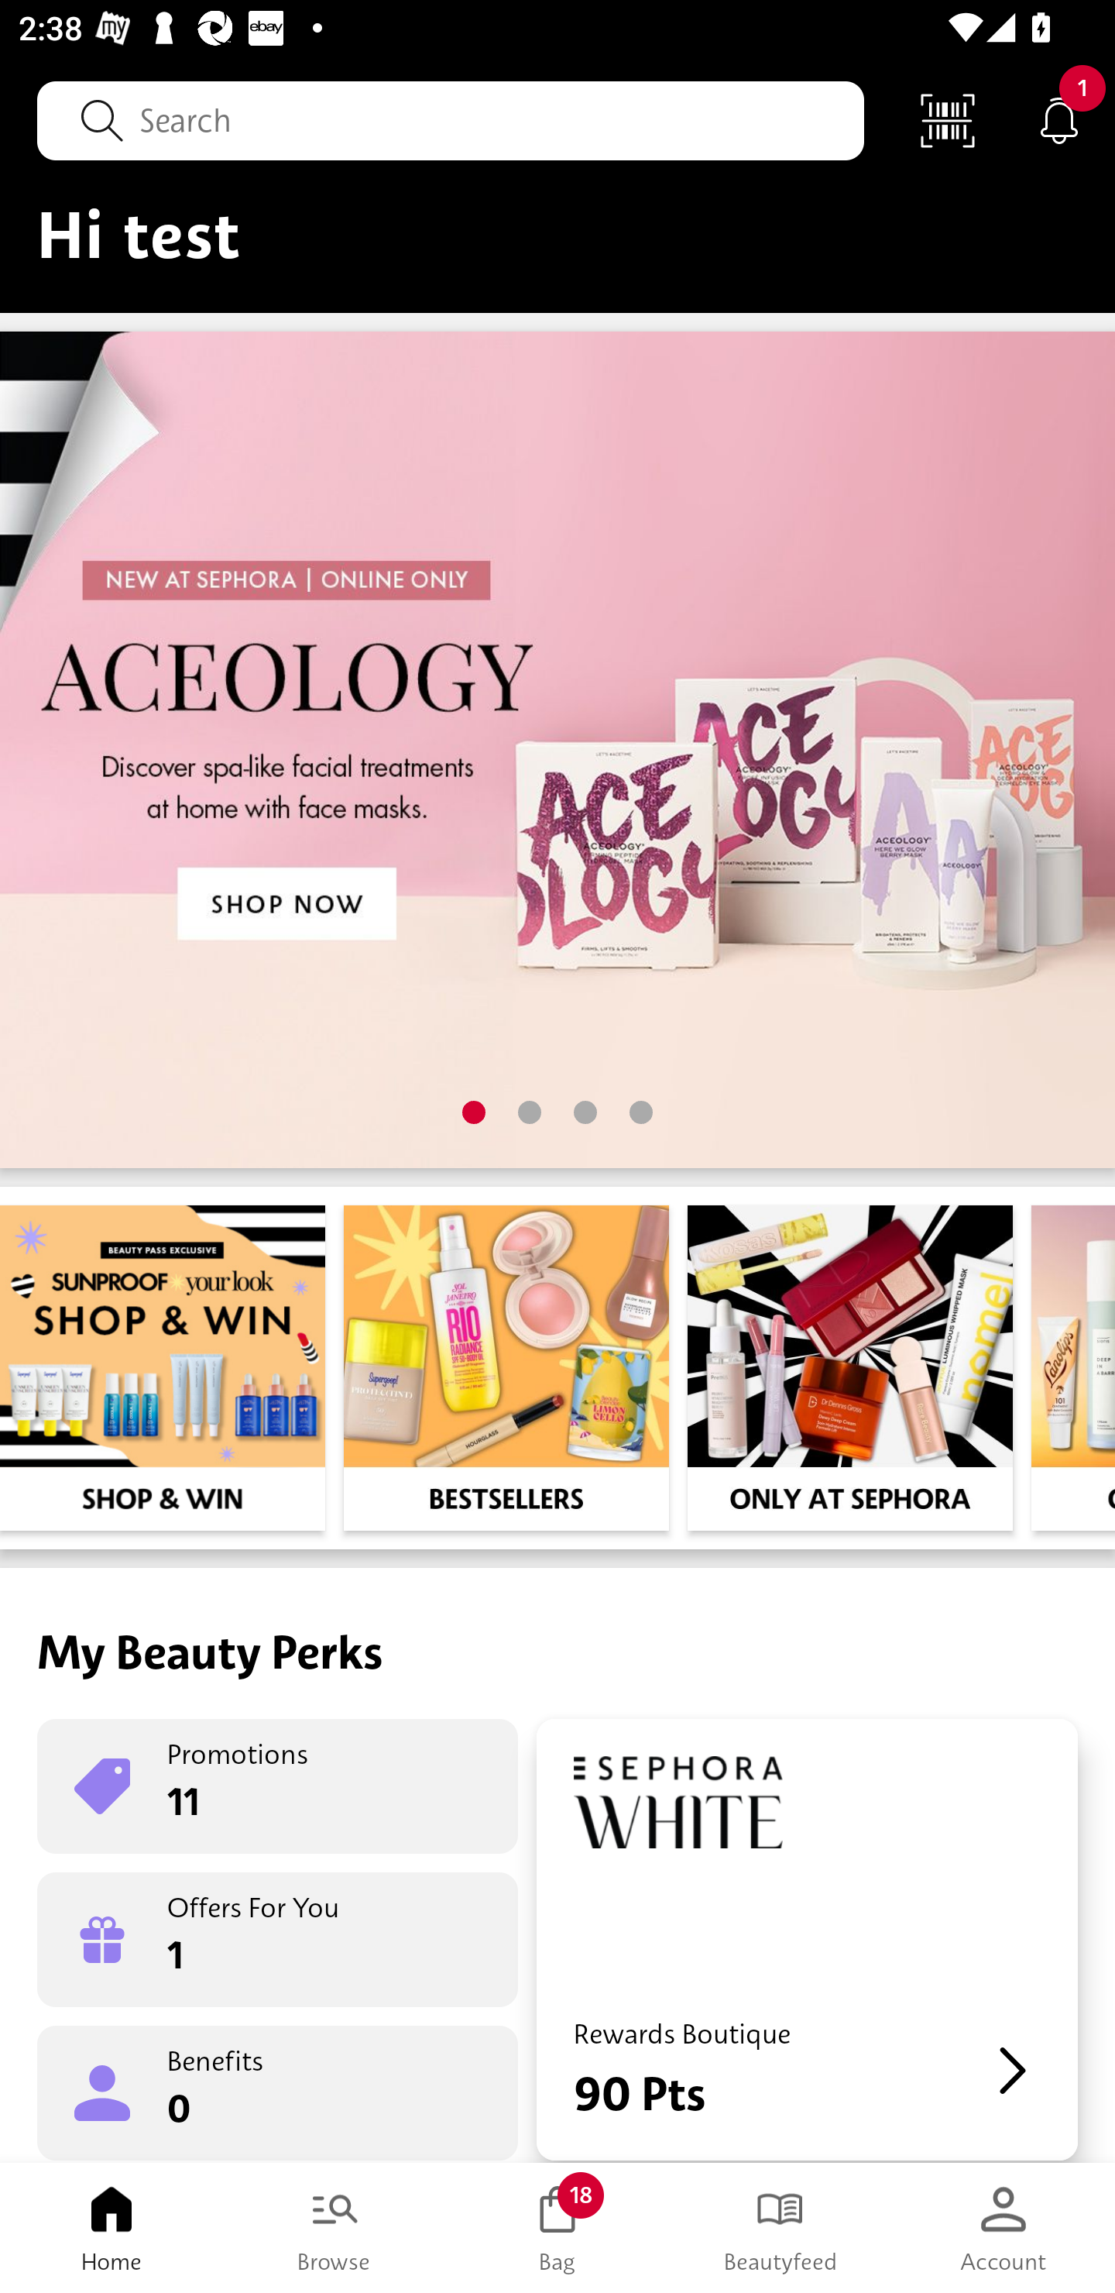  What do you see at coordinates (1003, 2228) in the screenshot?
I see `Account` at bounding box center [1003, 2228].